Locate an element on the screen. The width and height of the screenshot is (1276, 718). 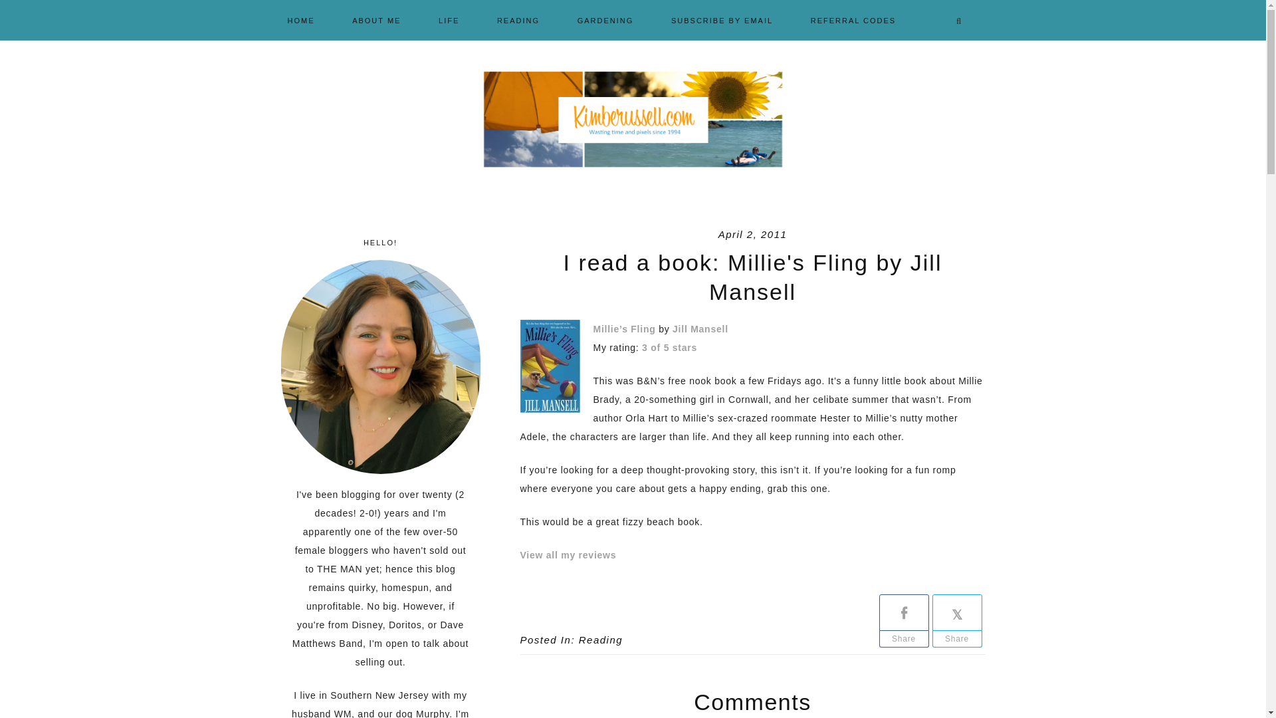
View all my reviews is located at coordinates (568, 555).